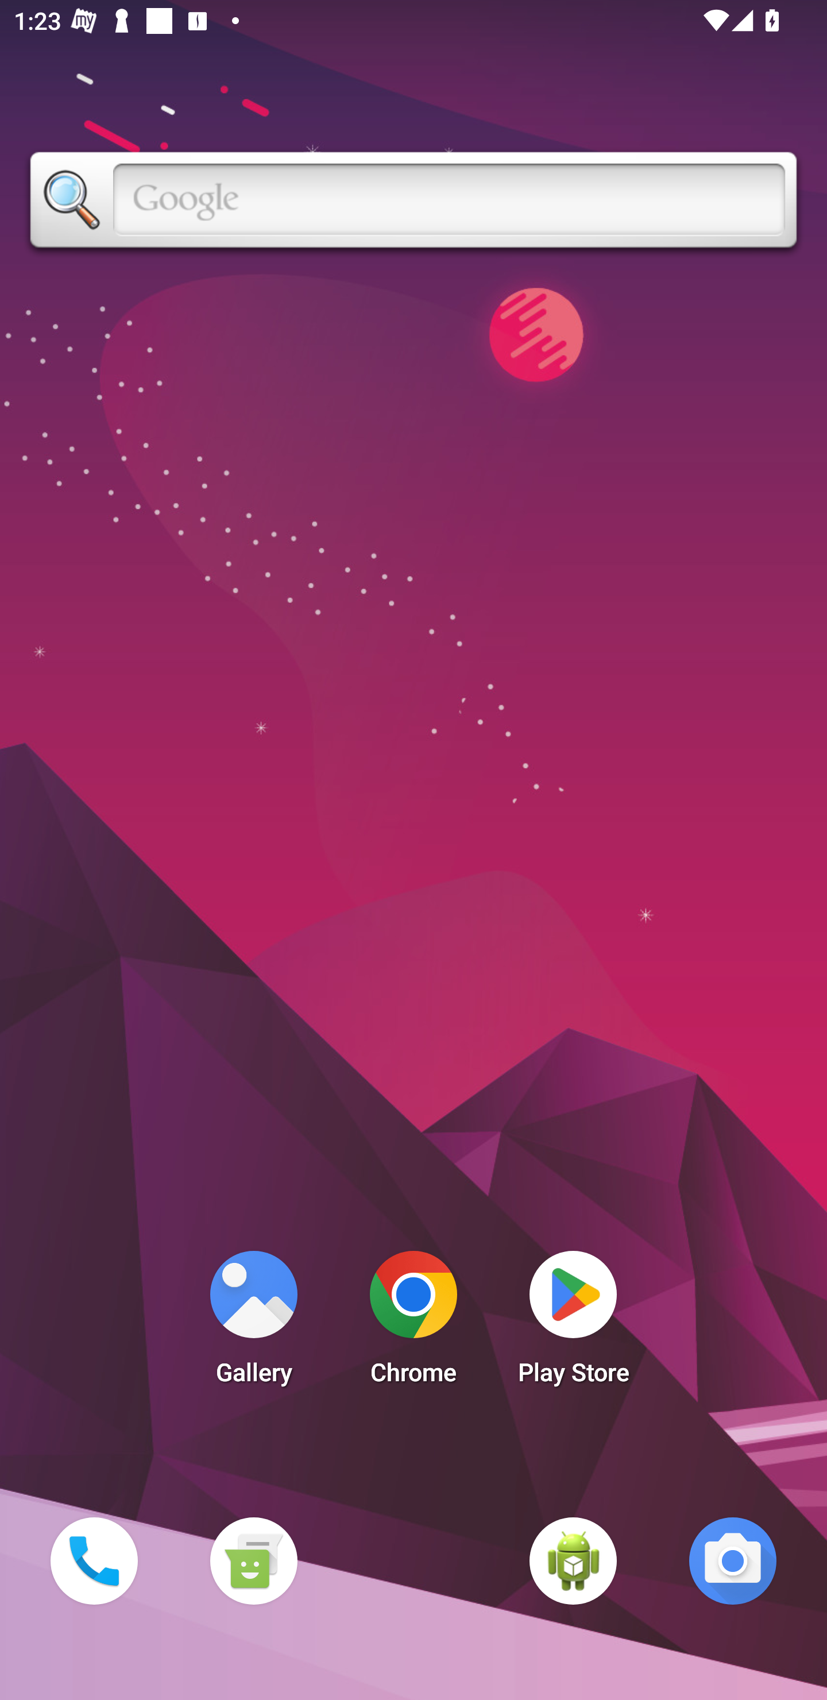 Image resolution: width=827 pixels, height=1700 pixels. I want to click on Camera, so click(733, 1560).